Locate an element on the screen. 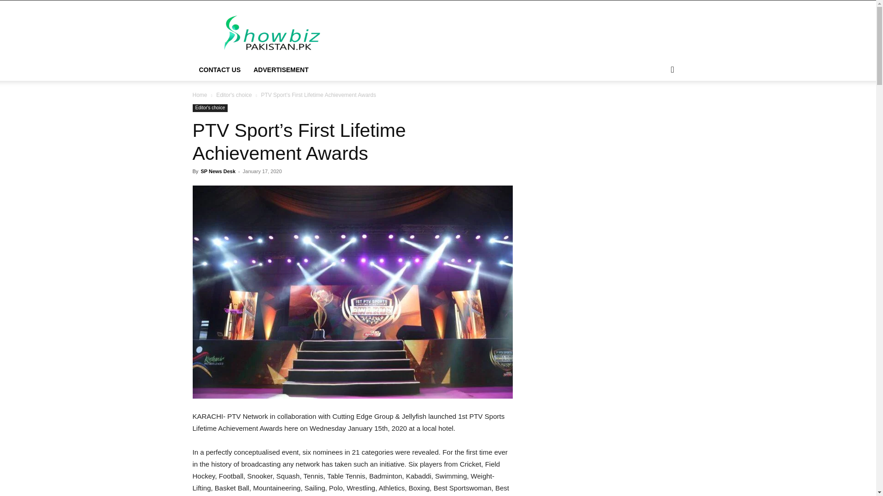 This screenshot has height=496, width=883. Home is located at coordinates (200, 95).